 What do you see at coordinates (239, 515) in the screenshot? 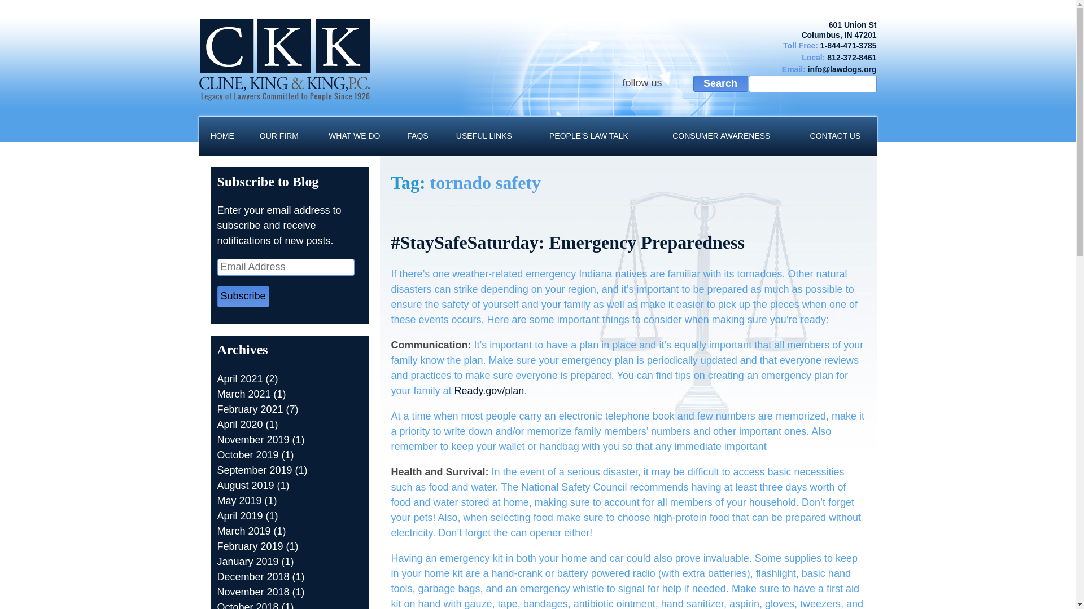
I see `April 2019` at bounding box center [239, 515].